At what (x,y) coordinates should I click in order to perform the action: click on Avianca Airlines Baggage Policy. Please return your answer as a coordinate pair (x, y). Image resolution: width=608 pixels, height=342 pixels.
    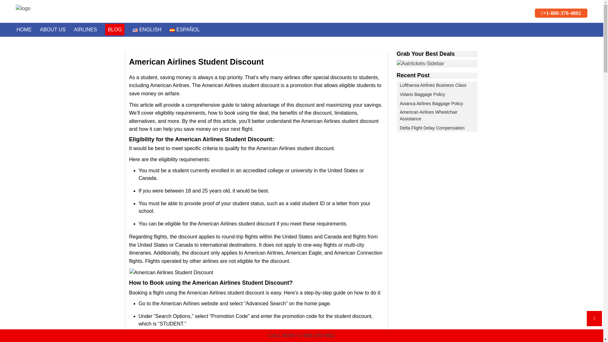
    Looking at the image, I should click on (431, 104).